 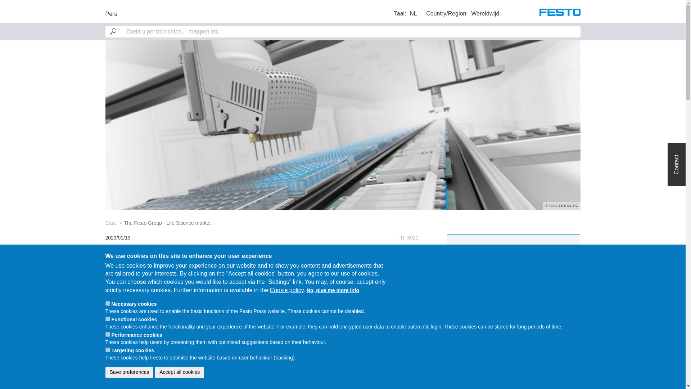 What do you see at coordinates (110, 223) in the screenshot?
I see `Start` at bounding box center [110, 223].